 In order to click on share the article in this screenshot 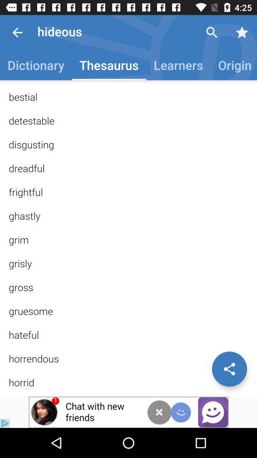, I will do `click(229, 369)`.